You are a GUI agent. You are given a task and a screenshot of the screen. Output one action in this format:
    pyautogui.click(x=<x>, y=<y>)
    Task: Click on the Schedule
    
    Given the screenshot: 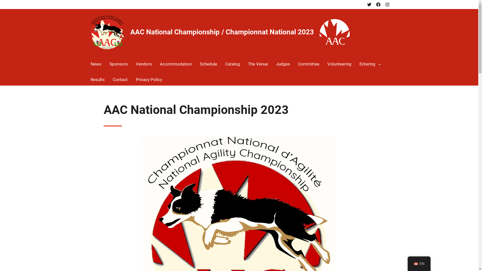 What is the action you would take?
    pyautogui.click(x=208, y=64)
    